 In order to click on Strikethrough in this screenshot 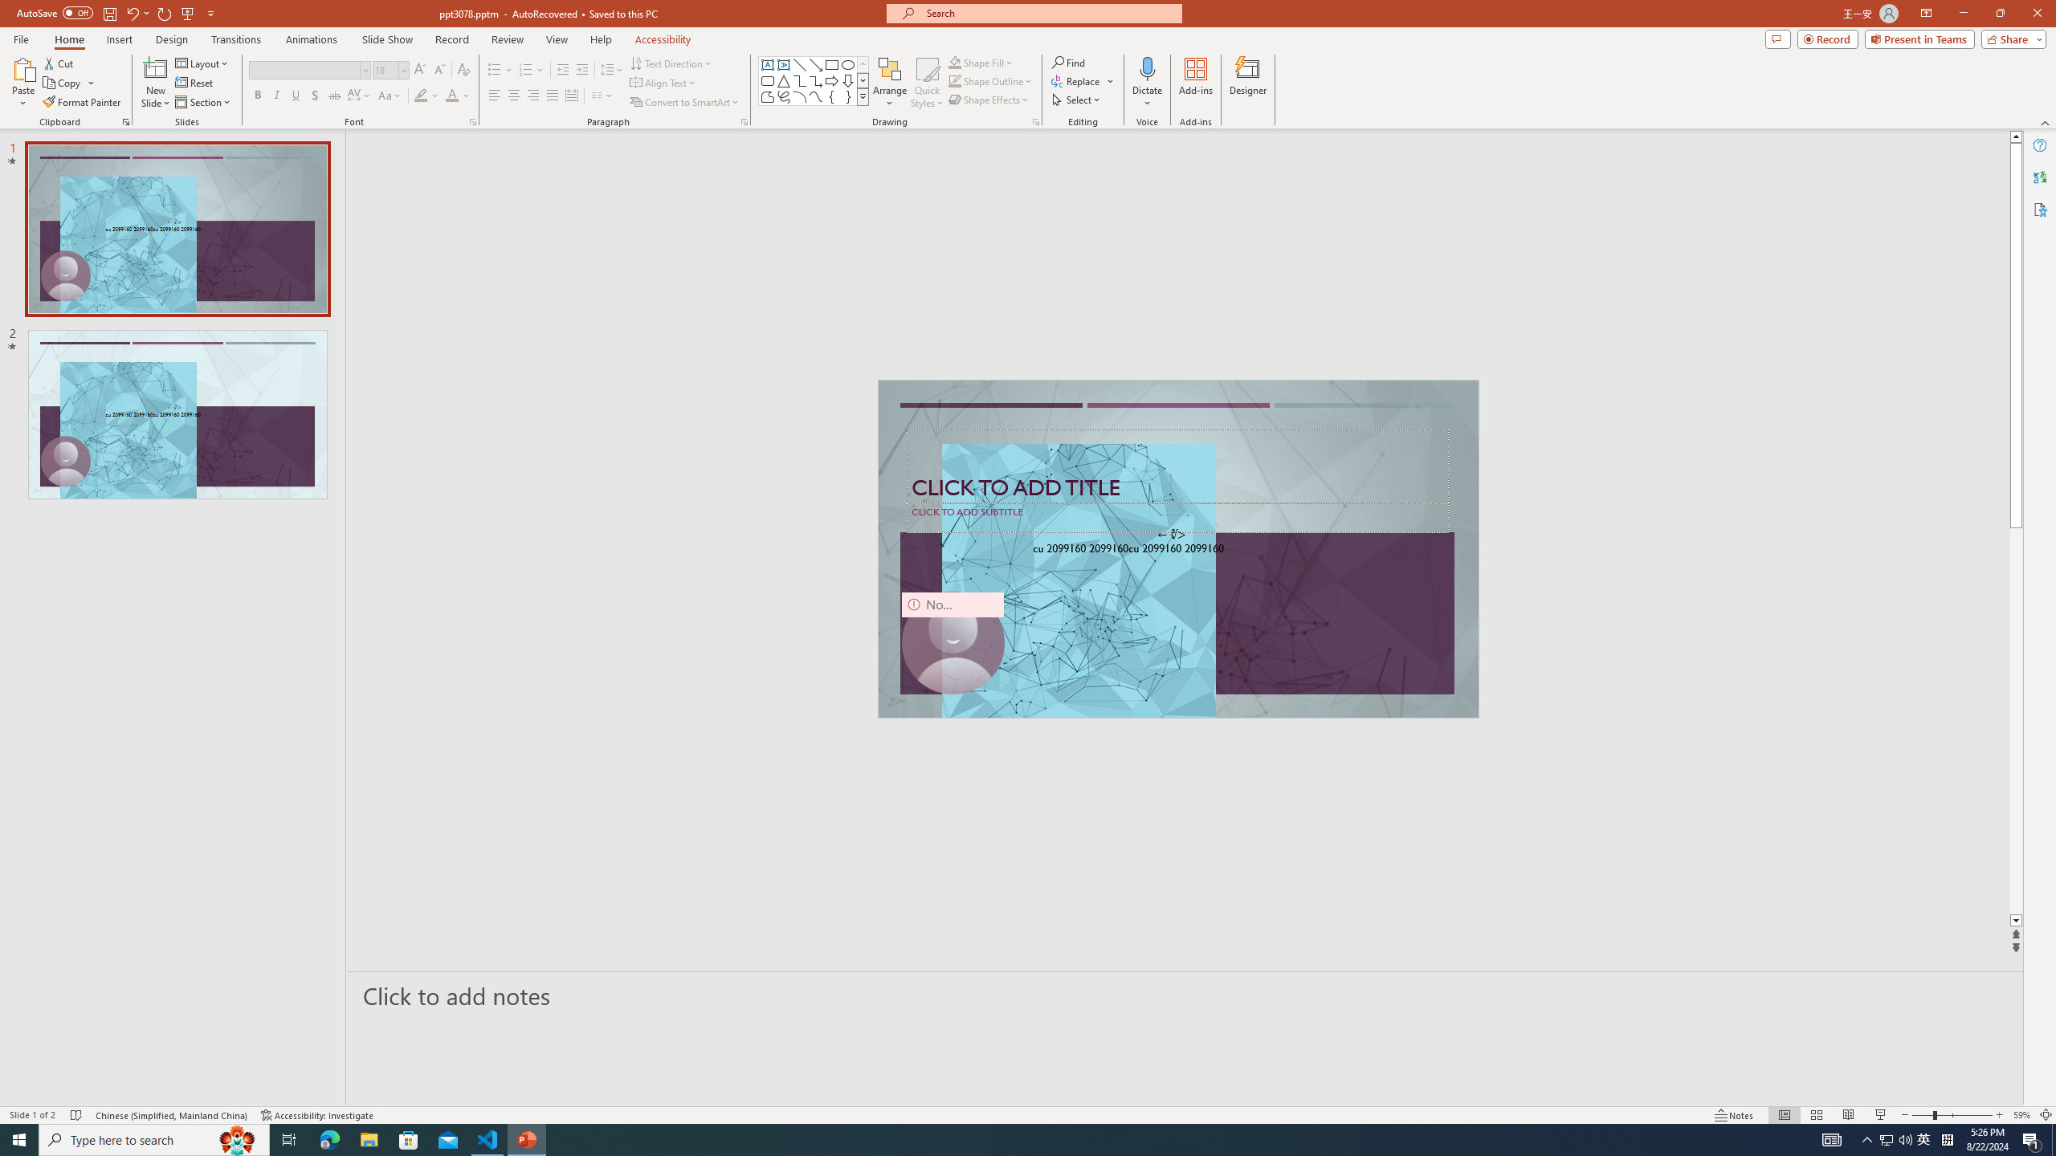, I will do `click(335, 96)`.